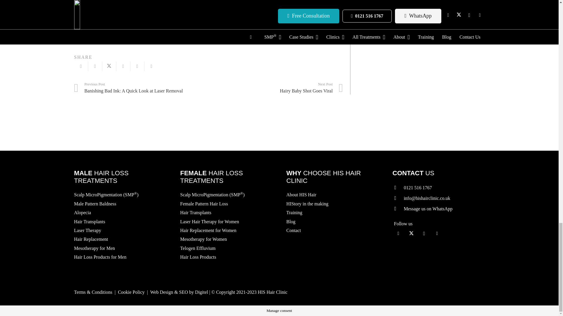  Describe the element at coordinates (81, 66) in the screenshot. I see `Email this` at that location.